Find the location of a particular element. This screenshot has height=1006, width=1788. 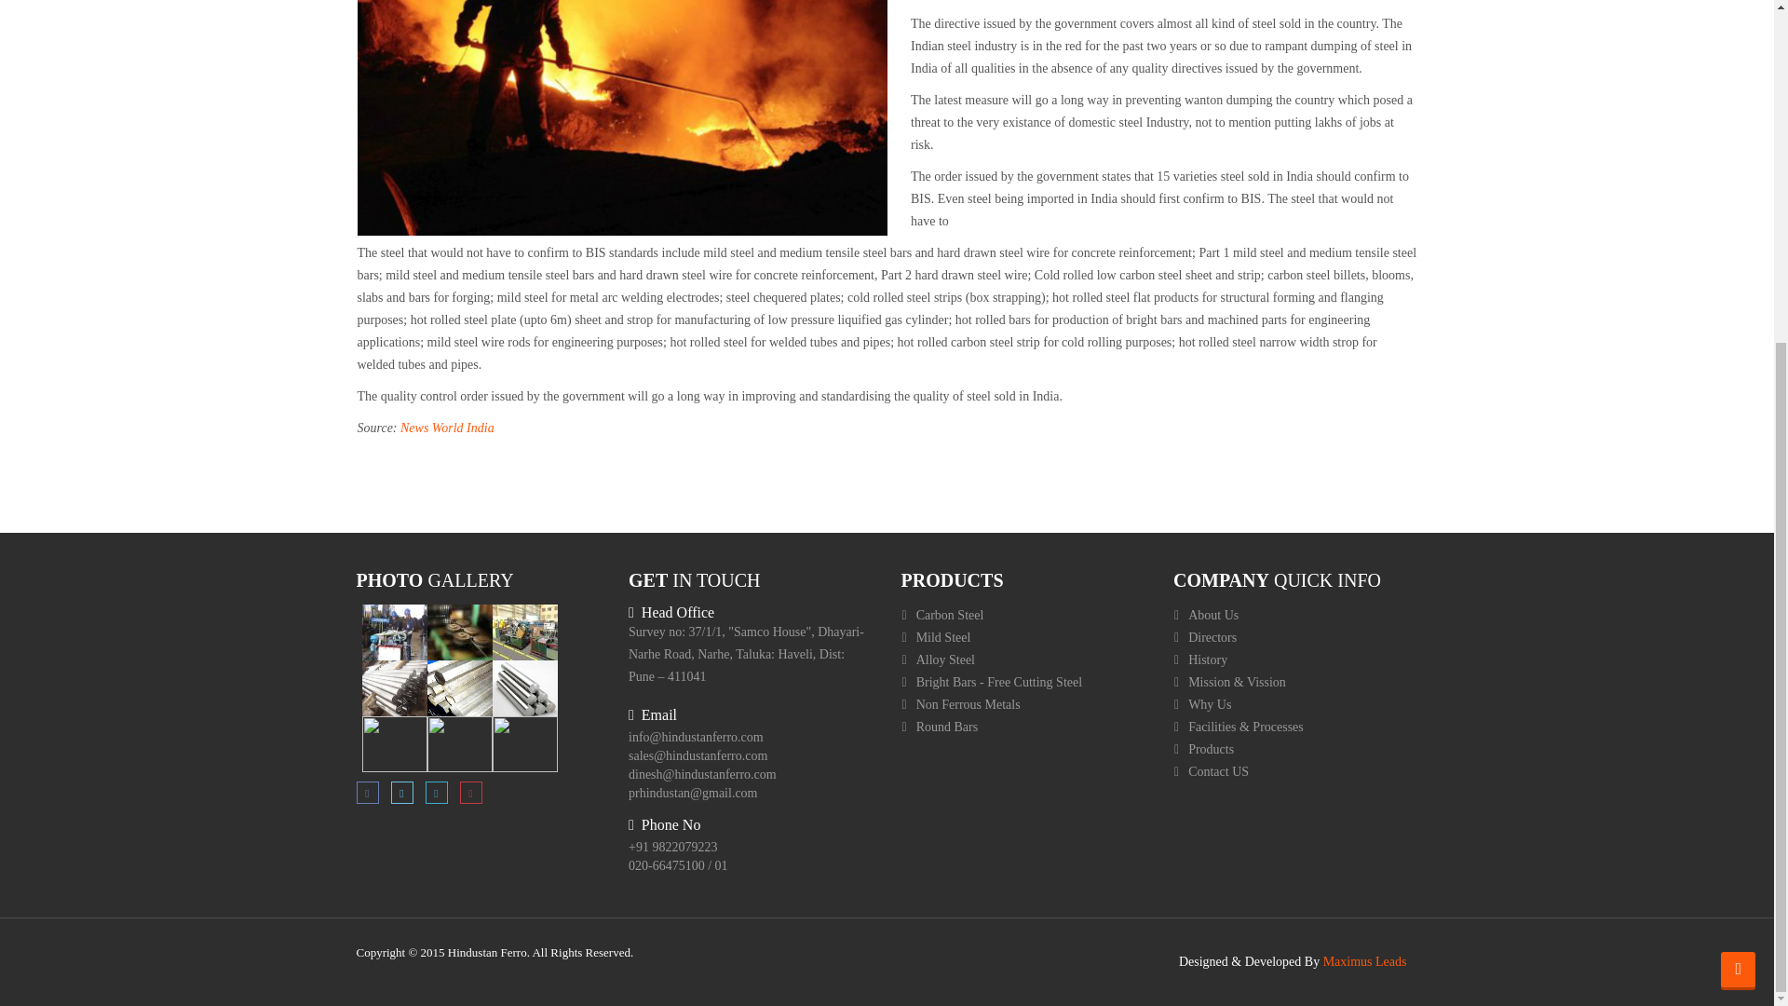

Case Hardening and Alloy Steel Bars  is located at coordinates (525, 741).